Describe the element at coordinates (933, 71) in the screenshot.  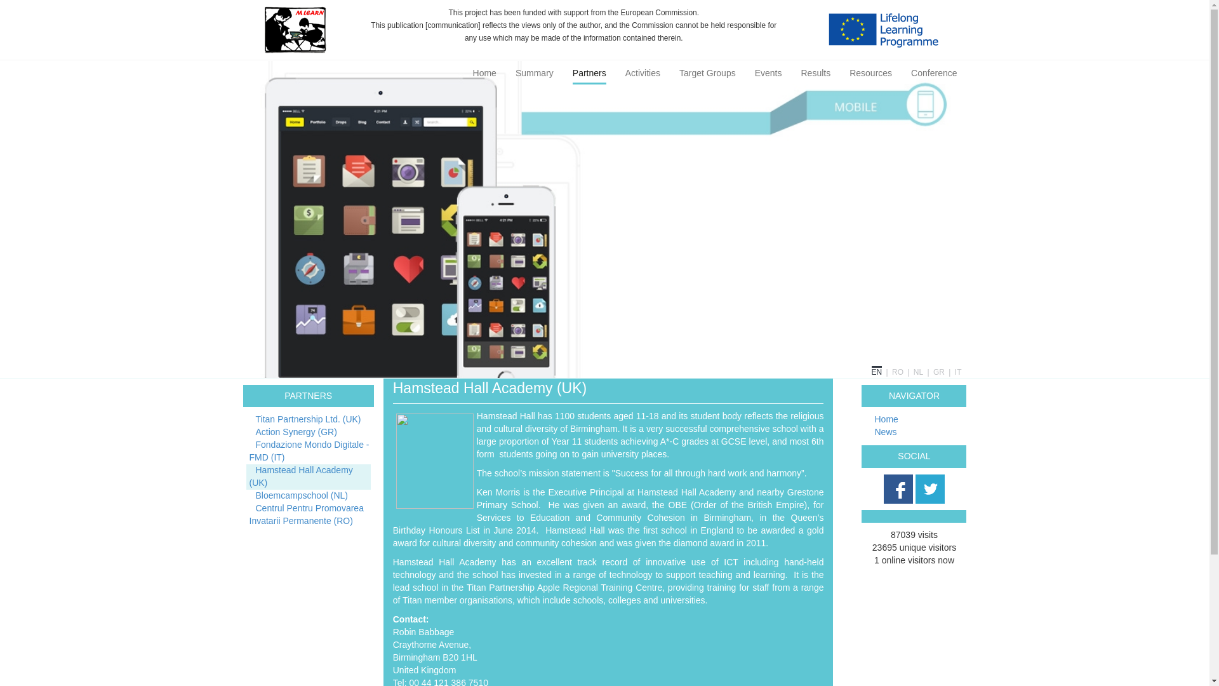
I see `Conference` at that location.